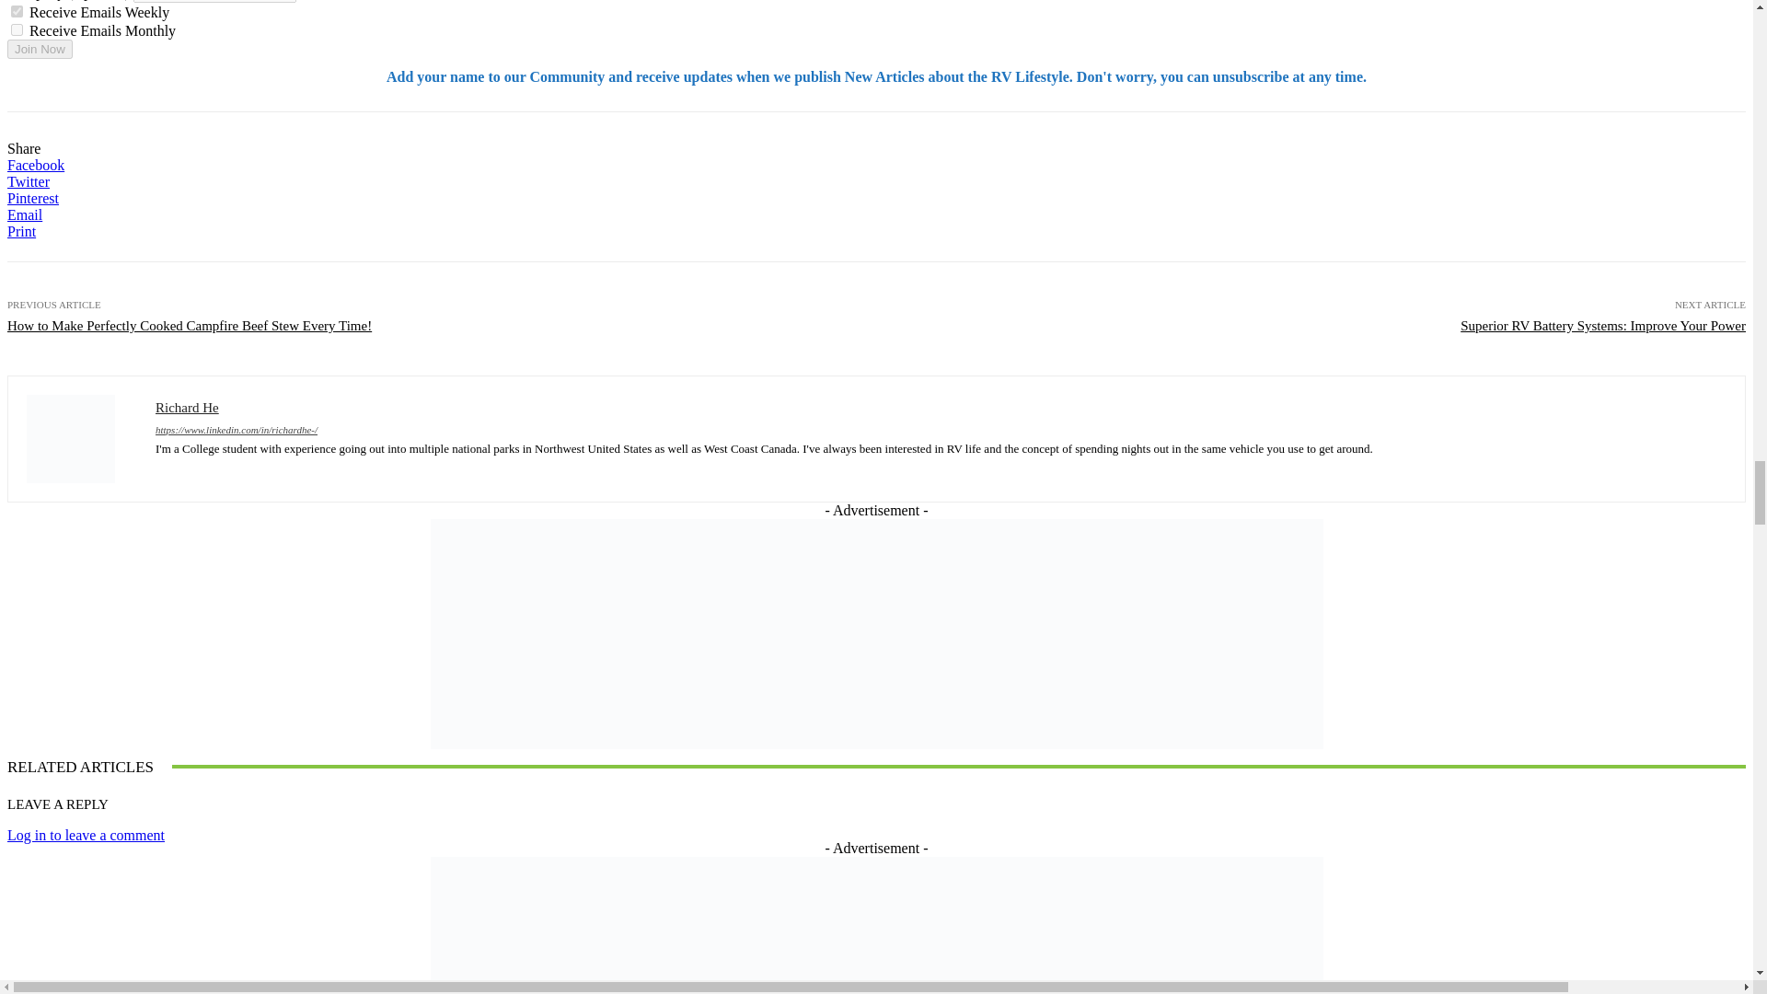 This screenshot has height=994, width=1767. Describe the element at coordinates (17, 29) in the screenshot. I see `2` at that location.